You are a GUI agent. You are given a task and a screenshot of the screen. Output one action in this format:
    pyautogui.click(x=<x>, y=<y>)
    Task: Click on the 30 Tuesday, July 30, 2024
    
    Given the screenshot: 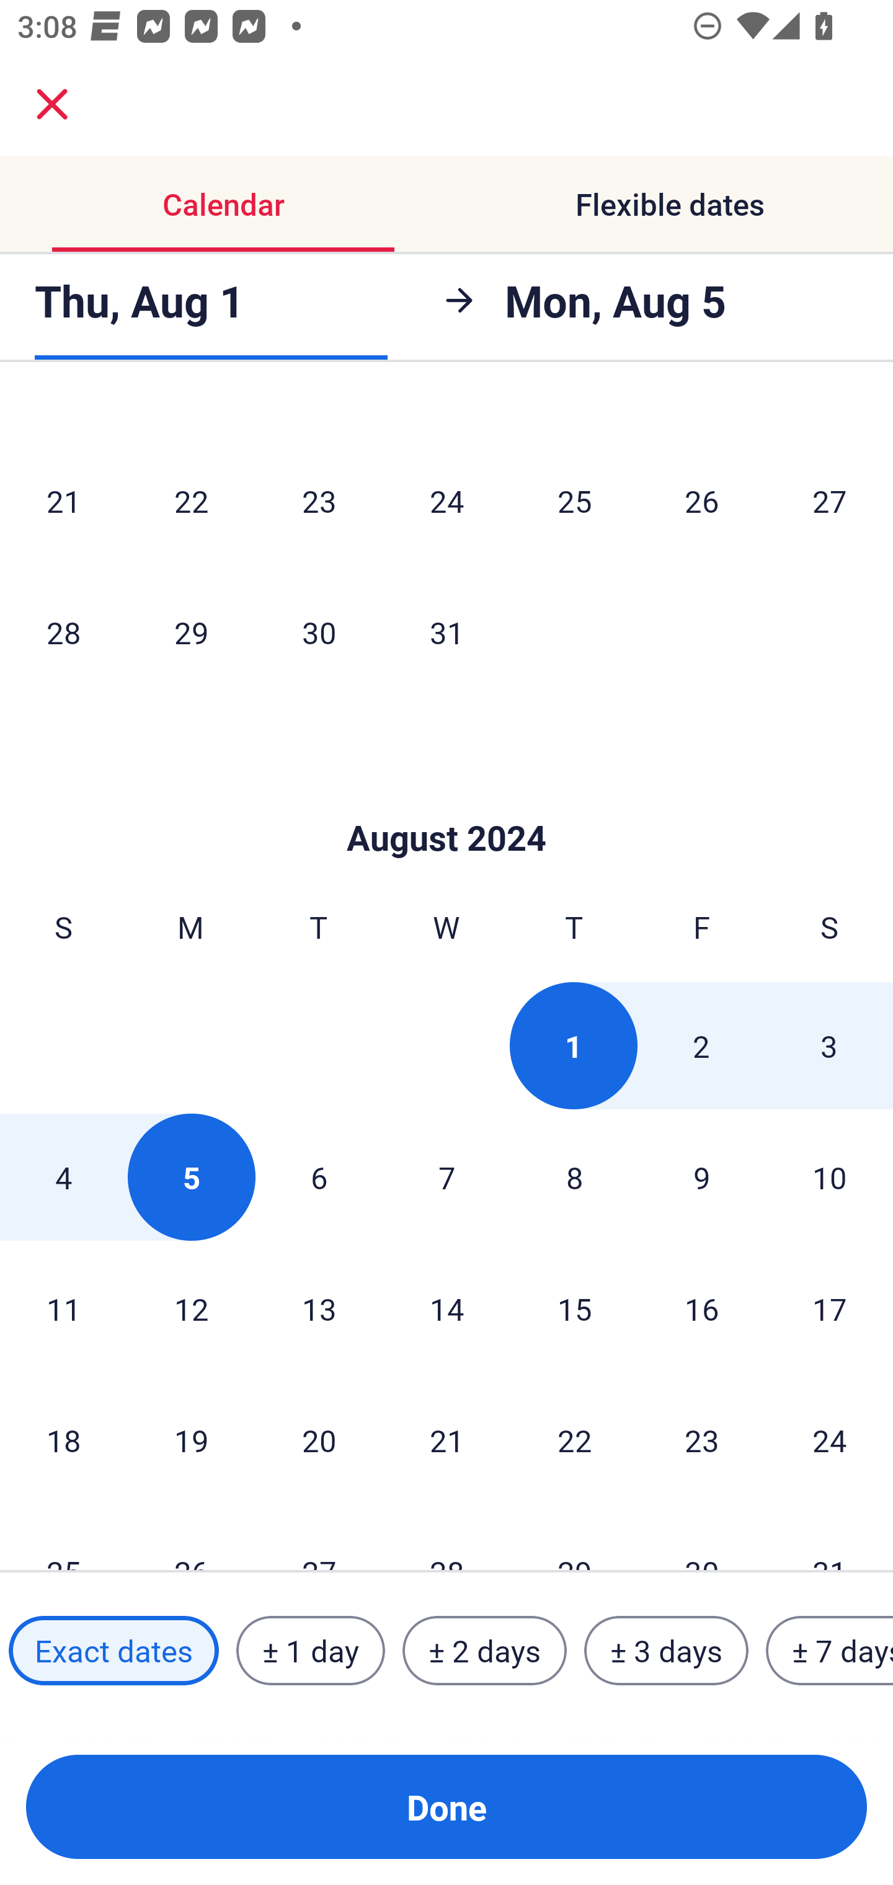 What is the action you would take?
    pyautogui.click(x=319, y=632)
    